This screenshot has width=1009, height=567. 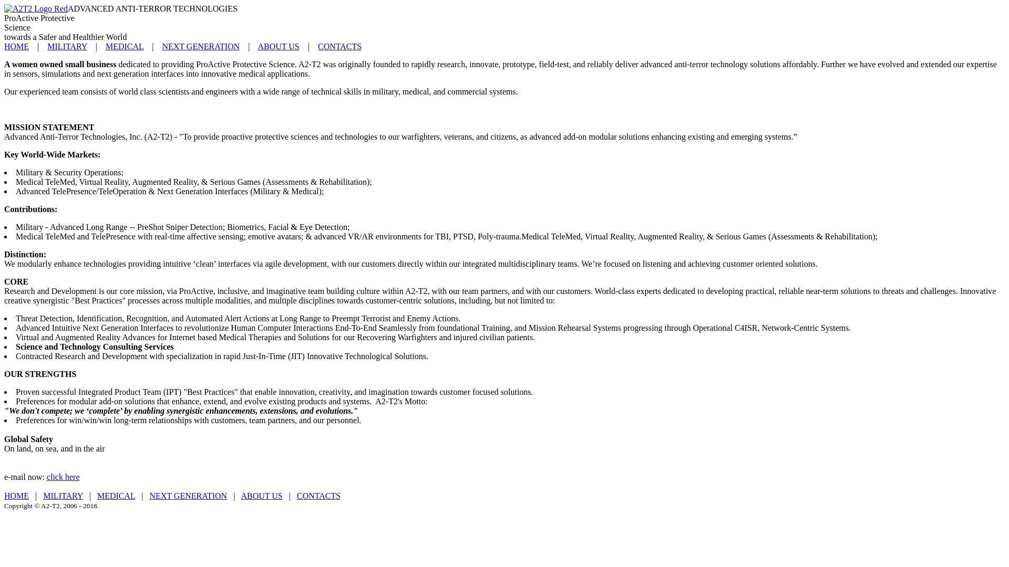 I want to click on NEXT GENERATION, so click(x=201, y=46).